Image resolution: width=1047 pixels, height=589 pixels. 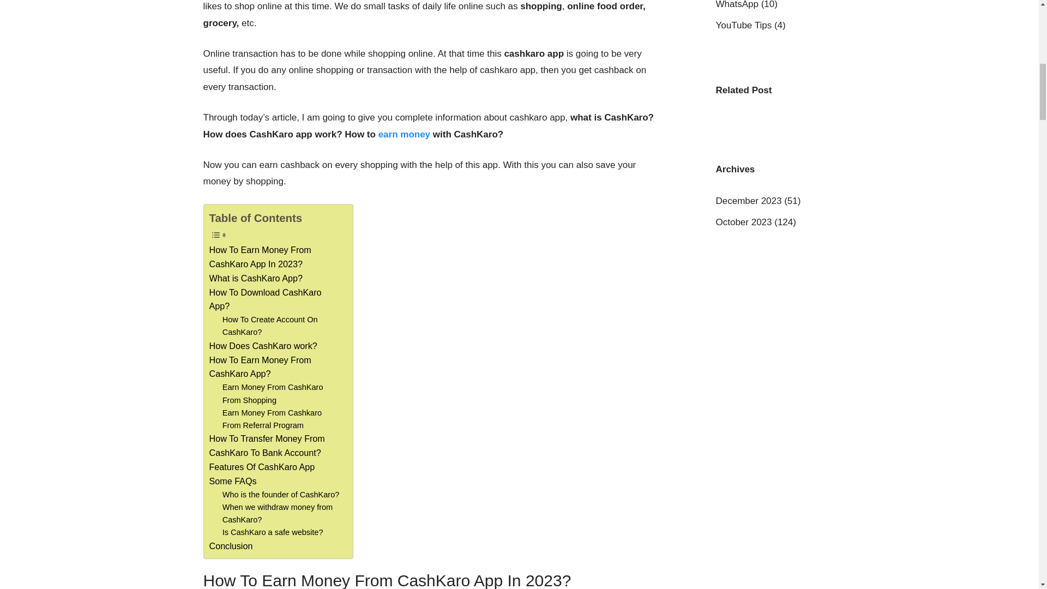 I want to click on Earn Money From Cashkaro From Referral Program, so click(x=282, y=419).